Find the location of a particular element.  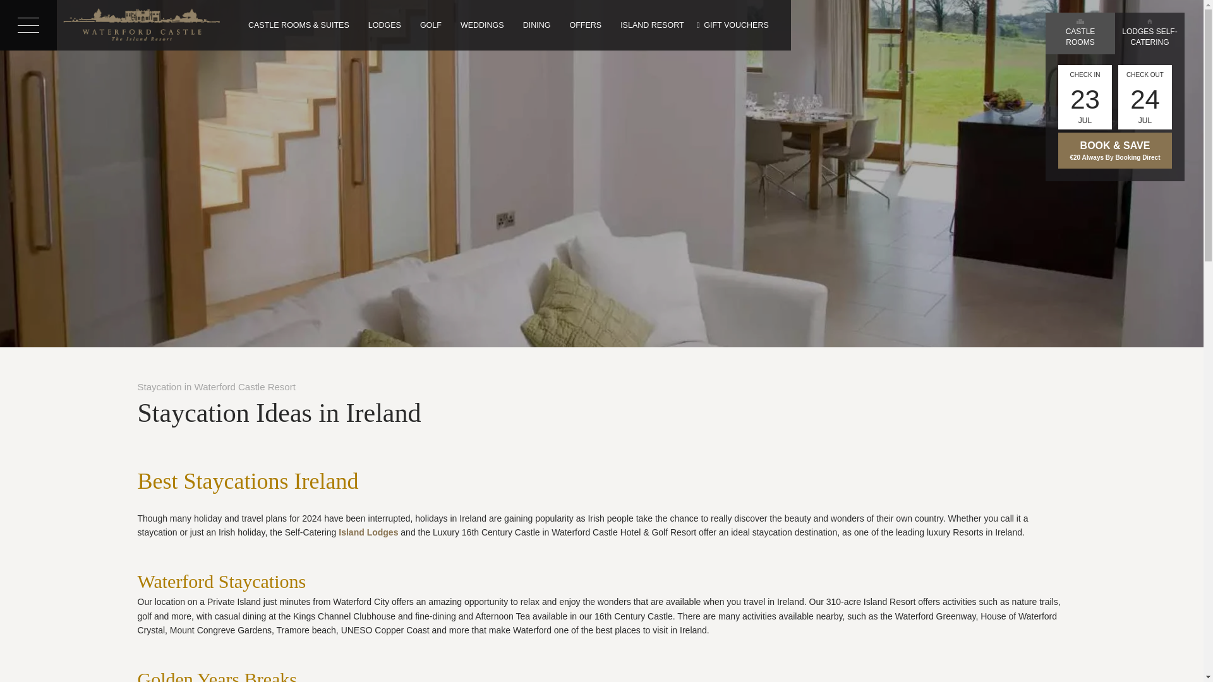

DINING is located at coordinates (537, 26).